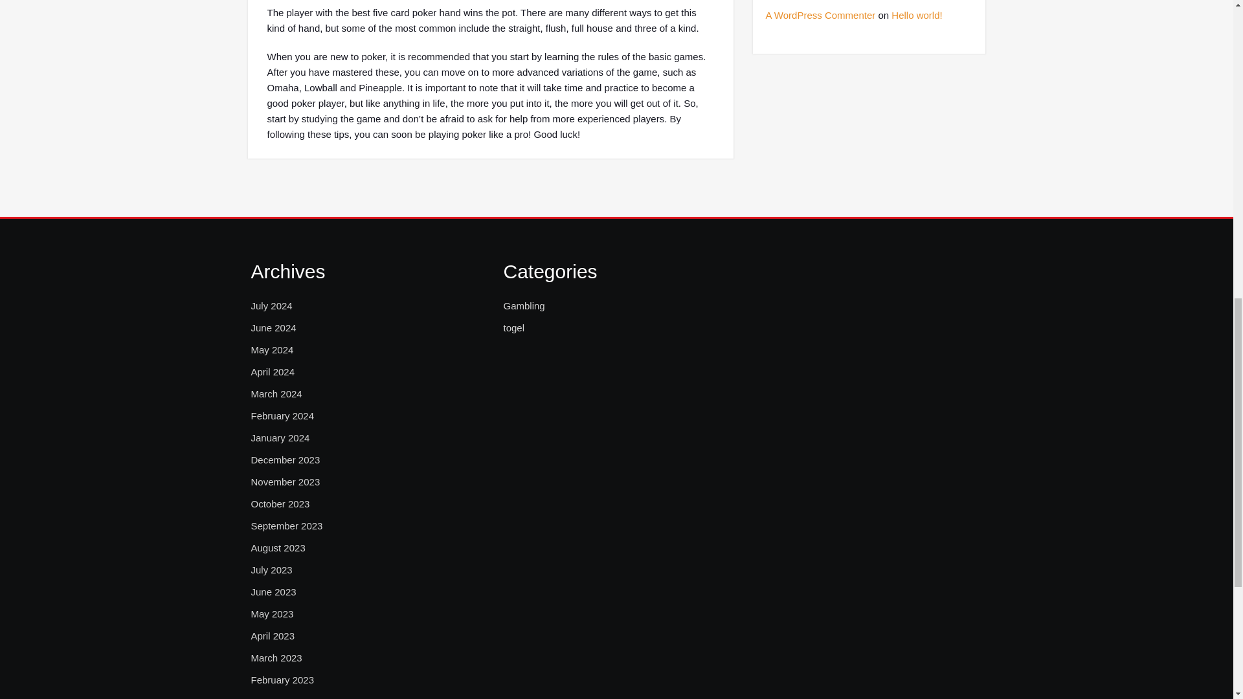  What do you see at coordinates (280, 504) in the screenshot?
I see `October 2023` at bounding box center [280, 504].